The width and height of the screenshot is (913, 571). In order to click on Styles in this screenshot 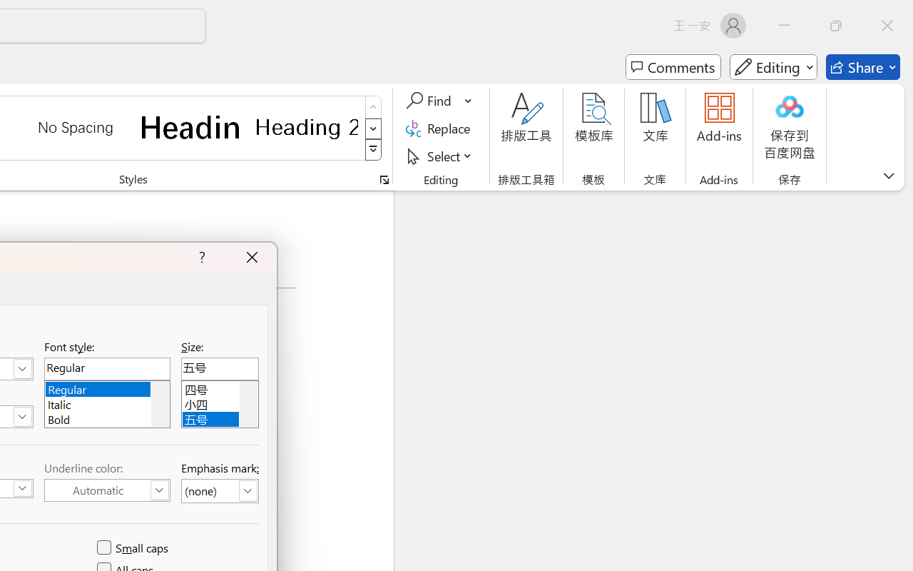, I will do `click(374, 150)`.